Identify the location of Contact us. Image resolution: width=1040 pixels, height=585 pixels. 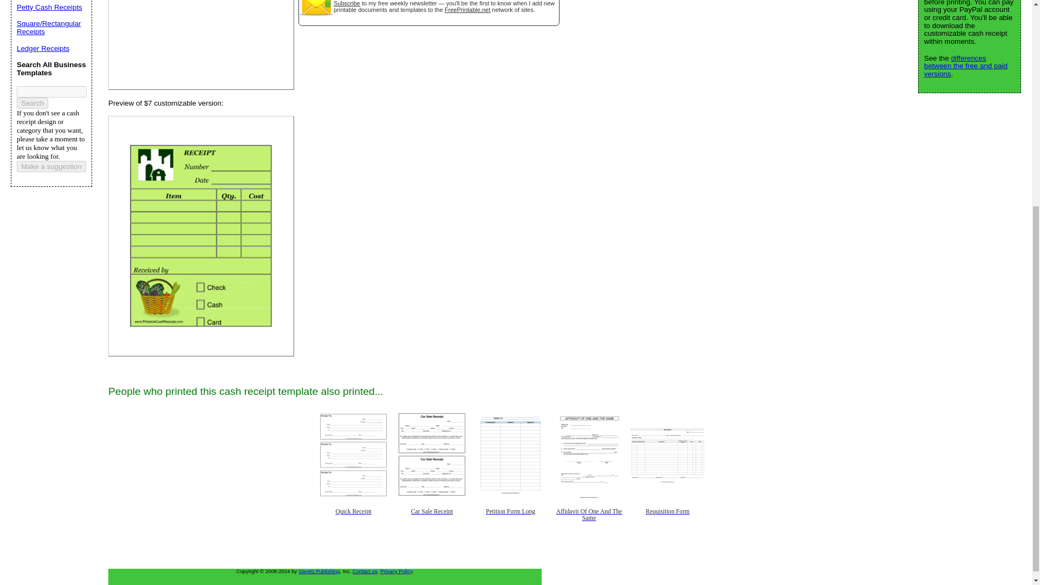
(365, 571).